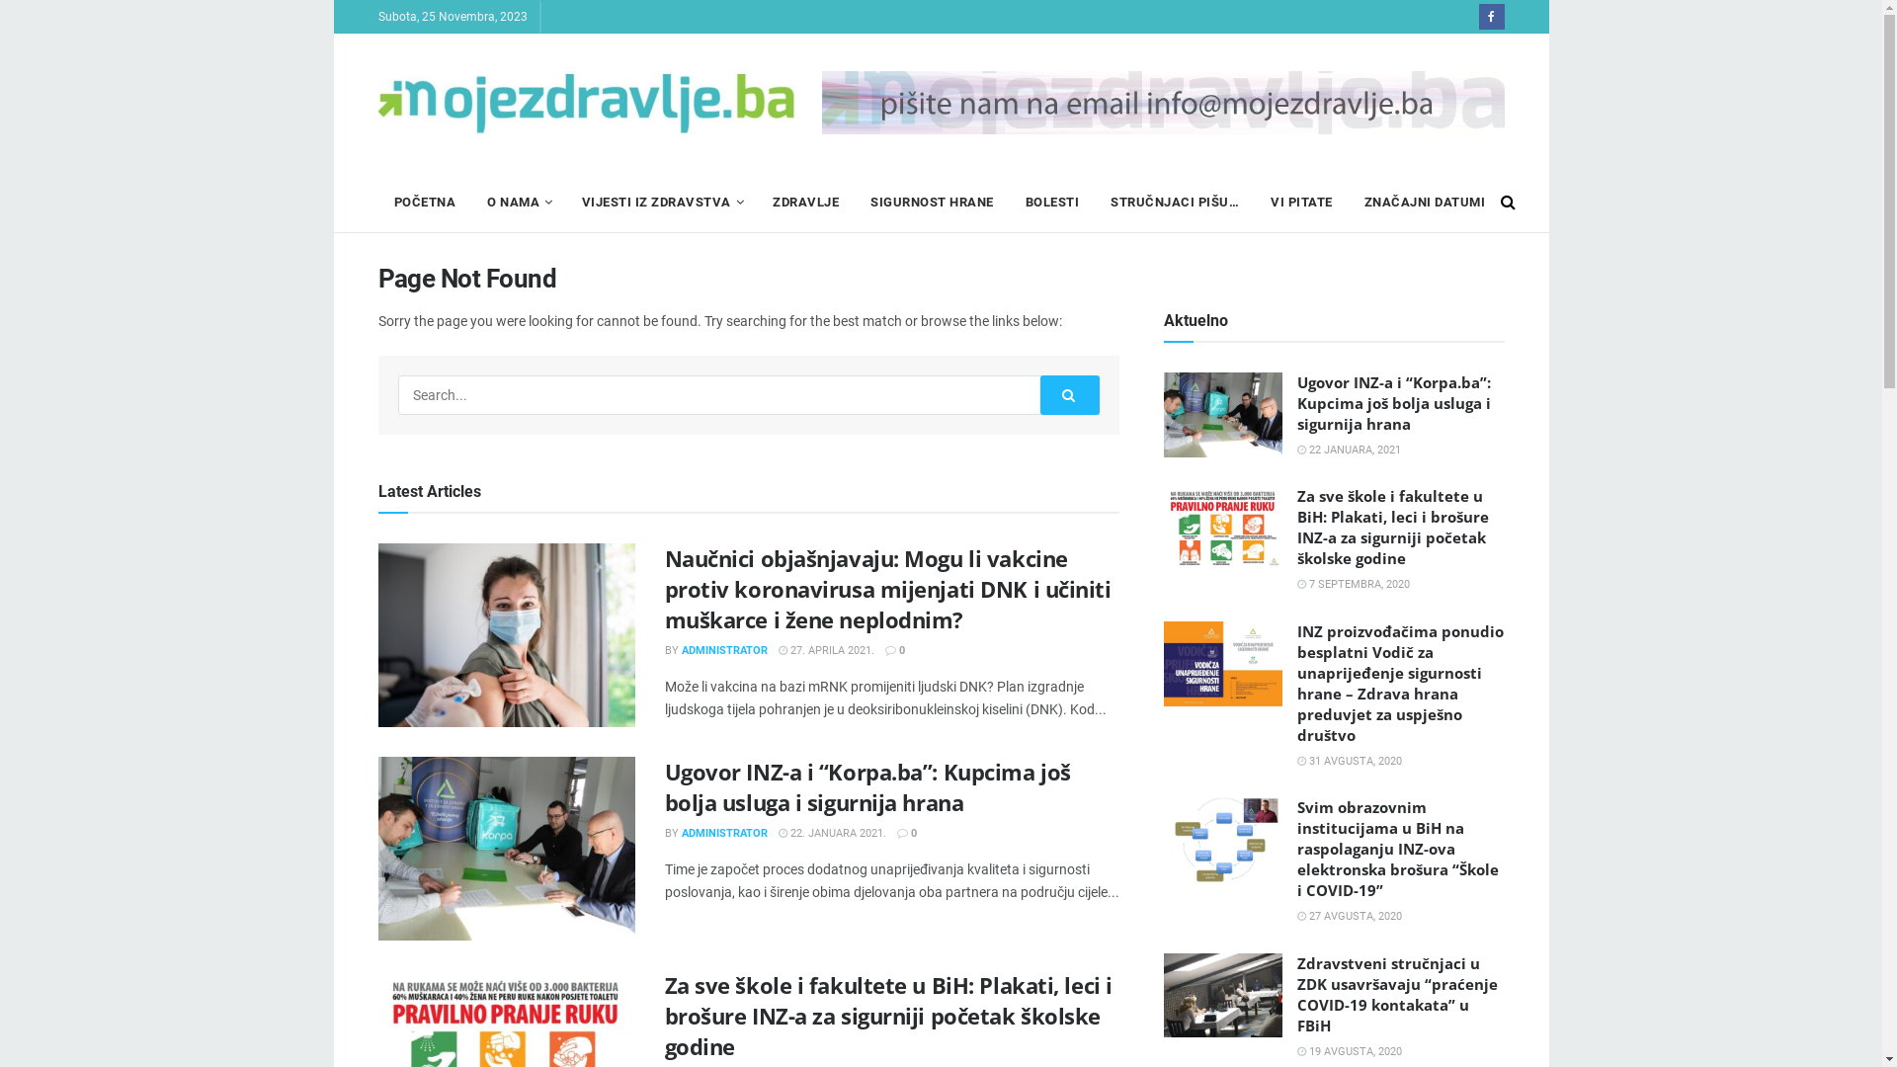 The width and height of the screenshot is (1897, 1067). I want to click on VI PITATE, so click(1302, 202).